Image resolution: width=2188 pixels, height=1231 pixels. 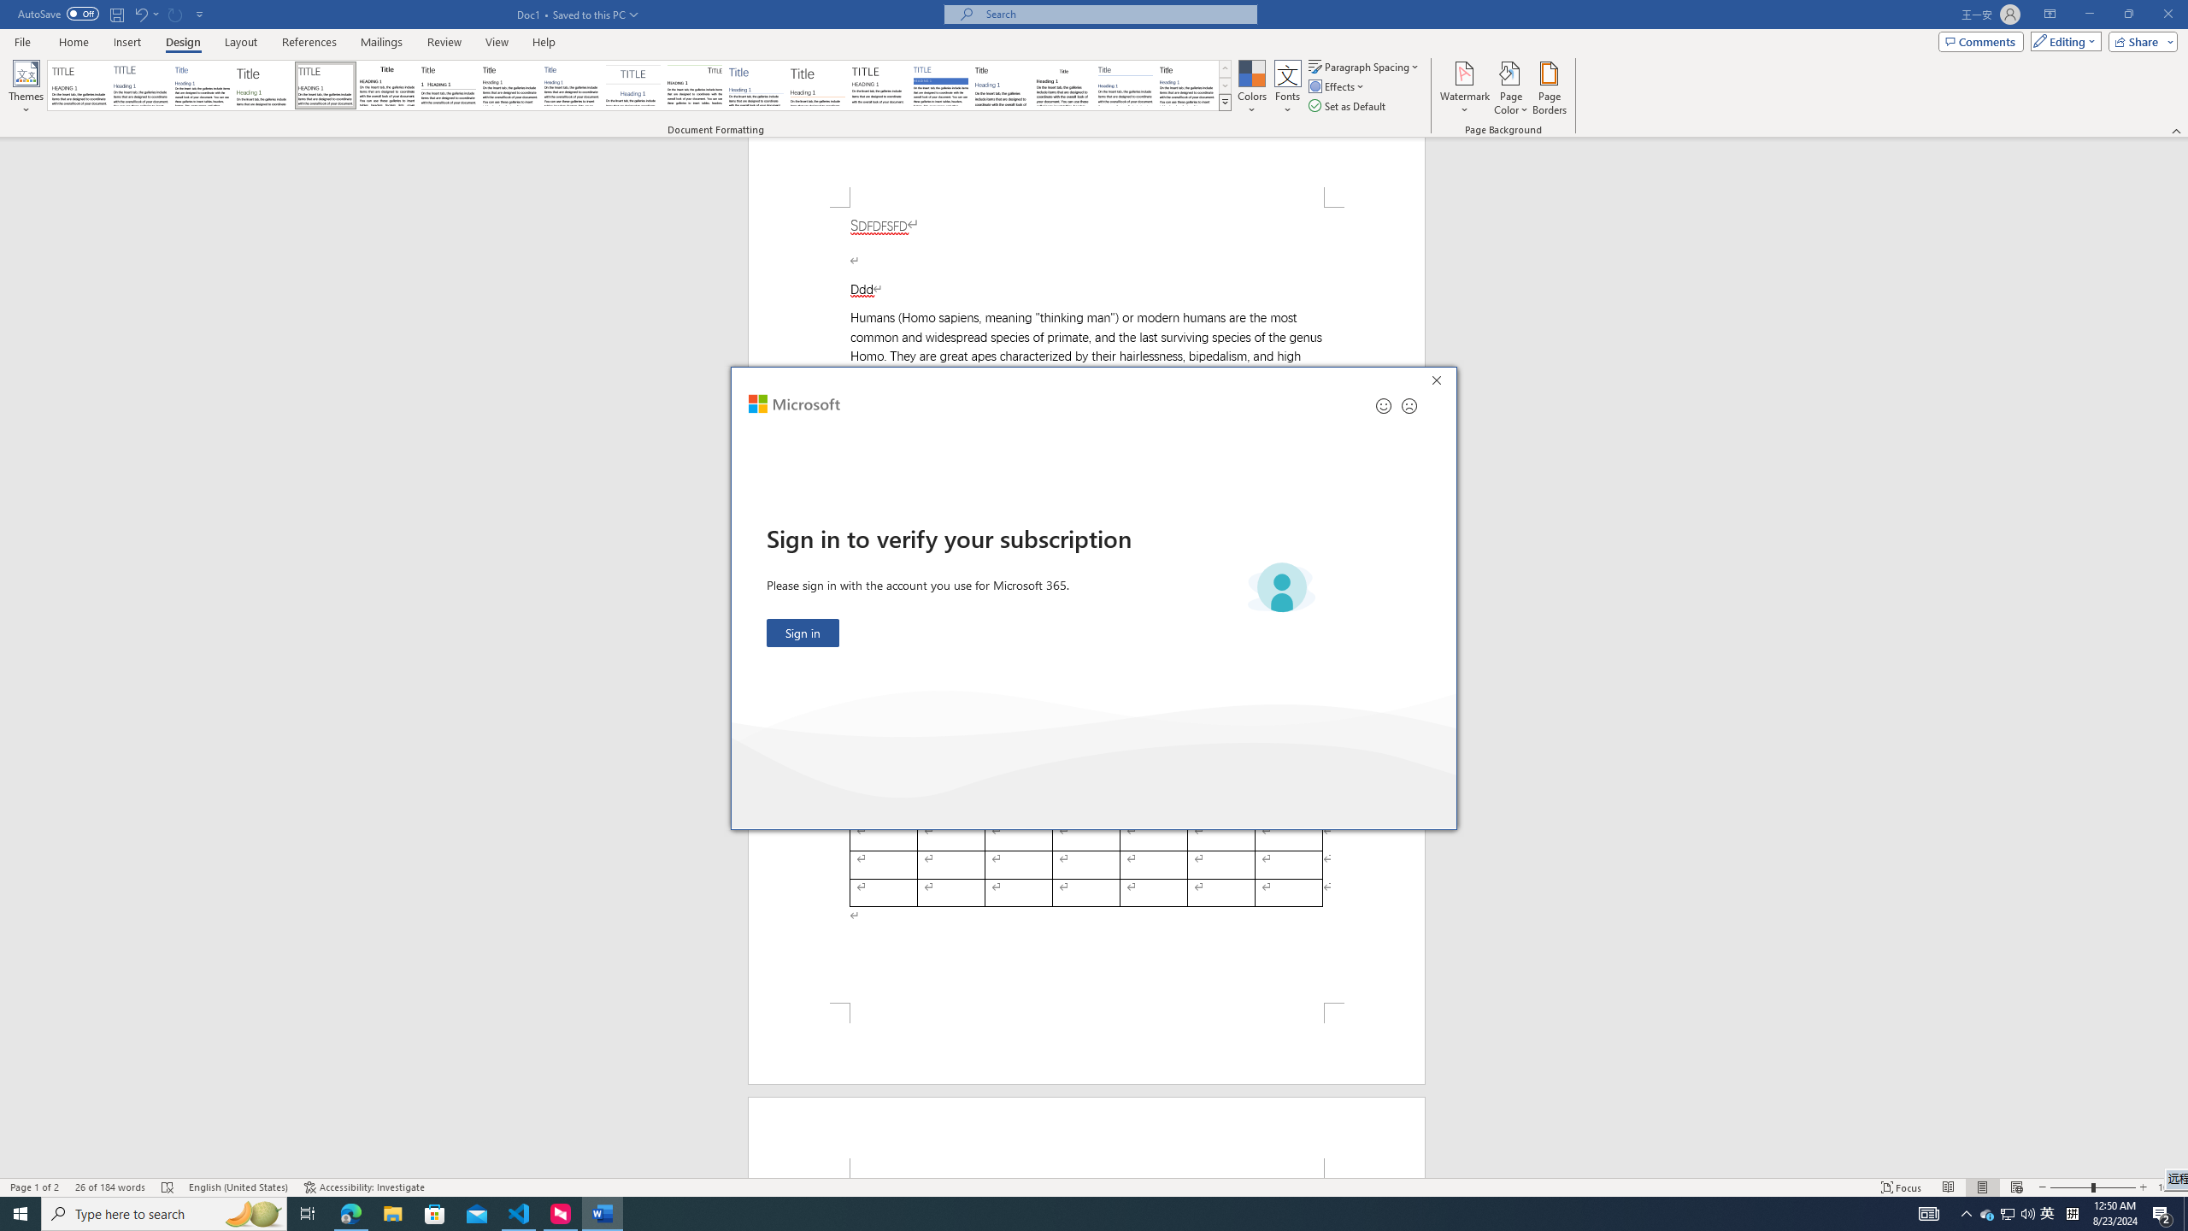 What do you see at coordinates (21, 1214) in the screenshot?
I see `Start` at bounding box center [21, 1214].